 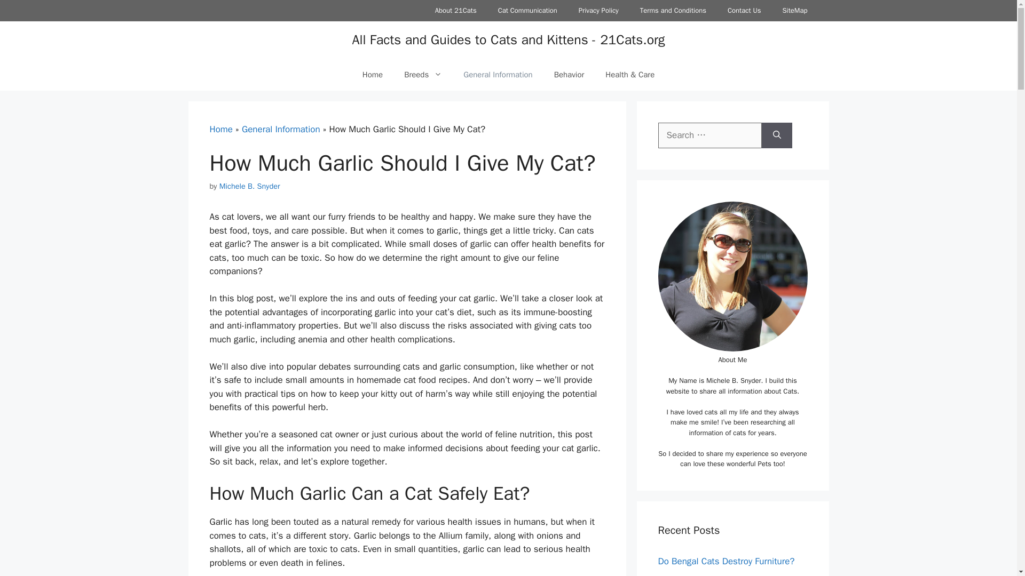 What do you see at coordinates (498, 75) in the screenshot?
I see `General Information` at bounding box center [498, 75].